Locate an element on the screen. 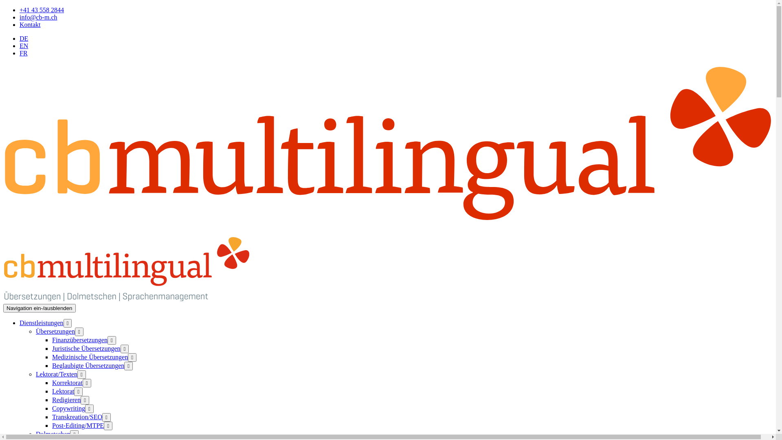 The width and height of the screenshot is (782, 440). Copywriting is located at coordinates (68, 408).